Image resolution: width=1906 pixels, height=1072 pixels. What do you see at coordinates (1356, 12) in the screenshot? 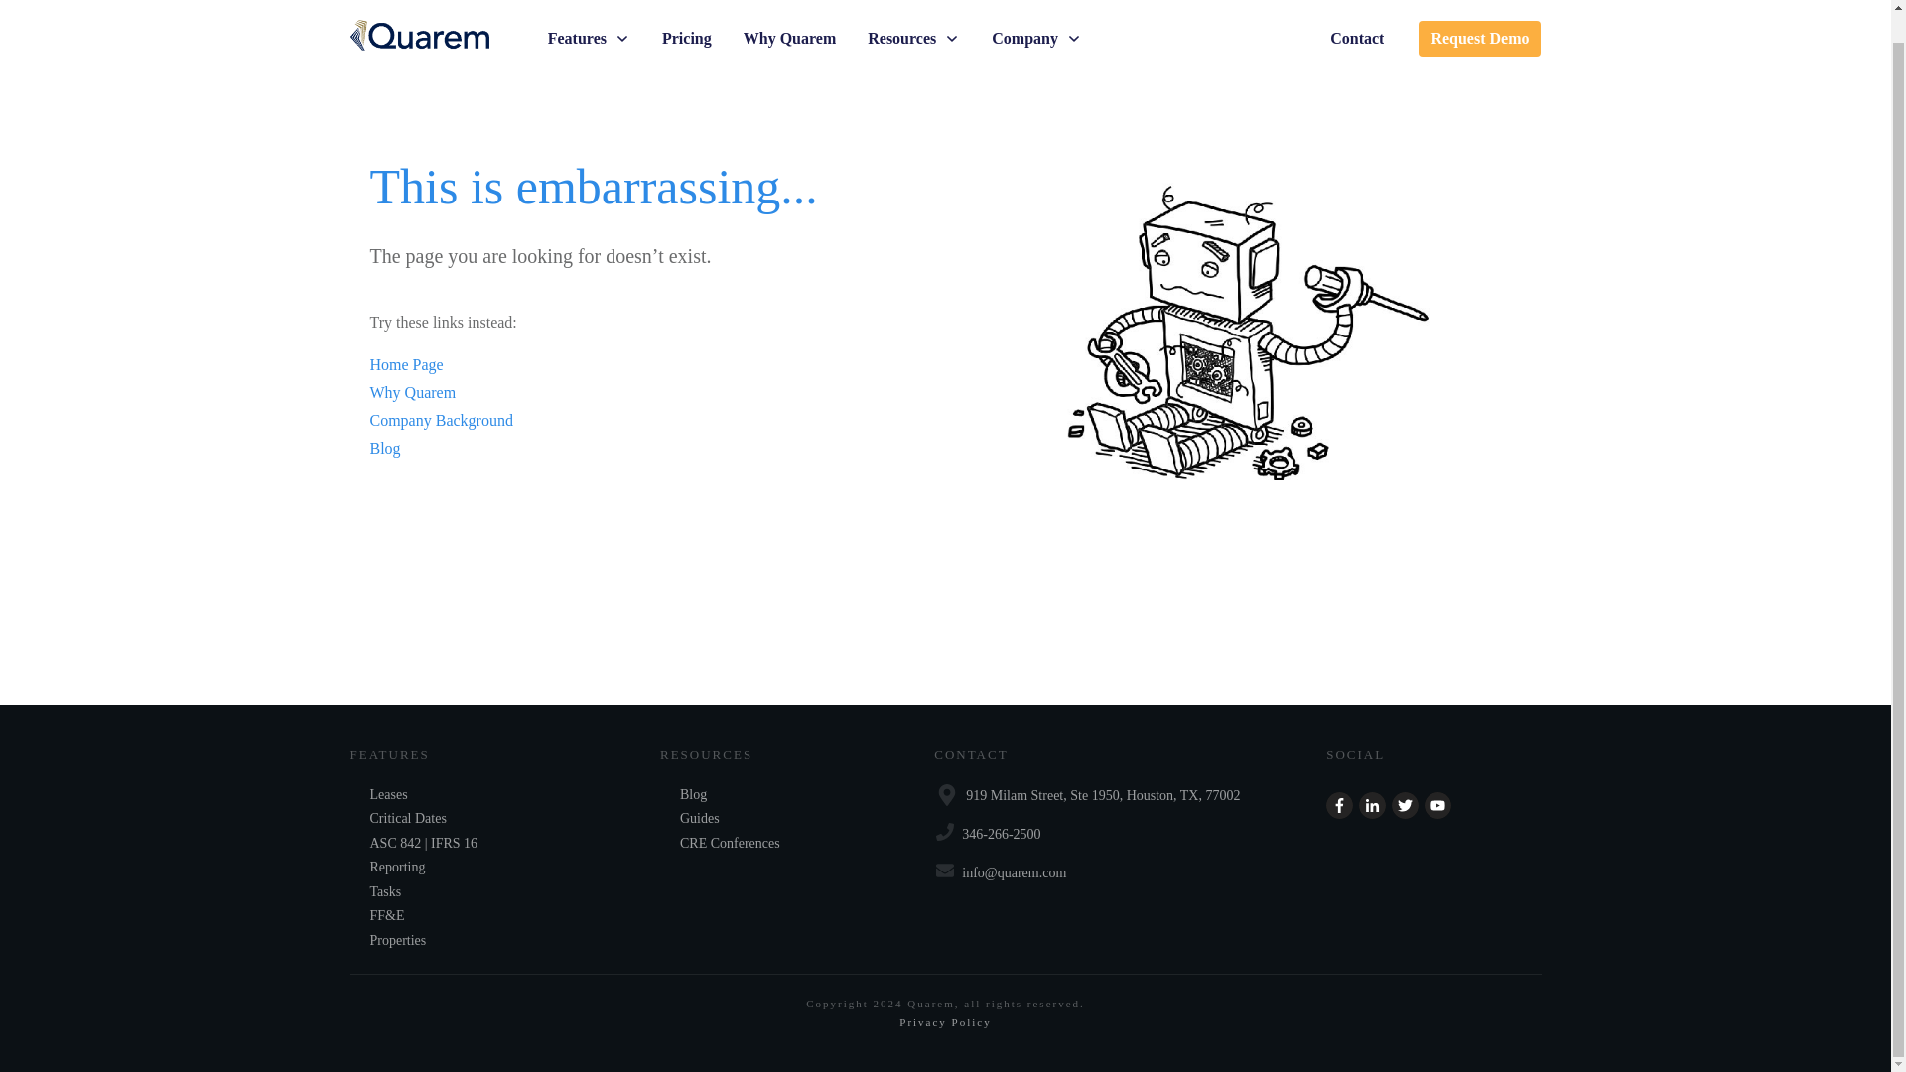
I see `Contact` at bounding box center [1356, 12].